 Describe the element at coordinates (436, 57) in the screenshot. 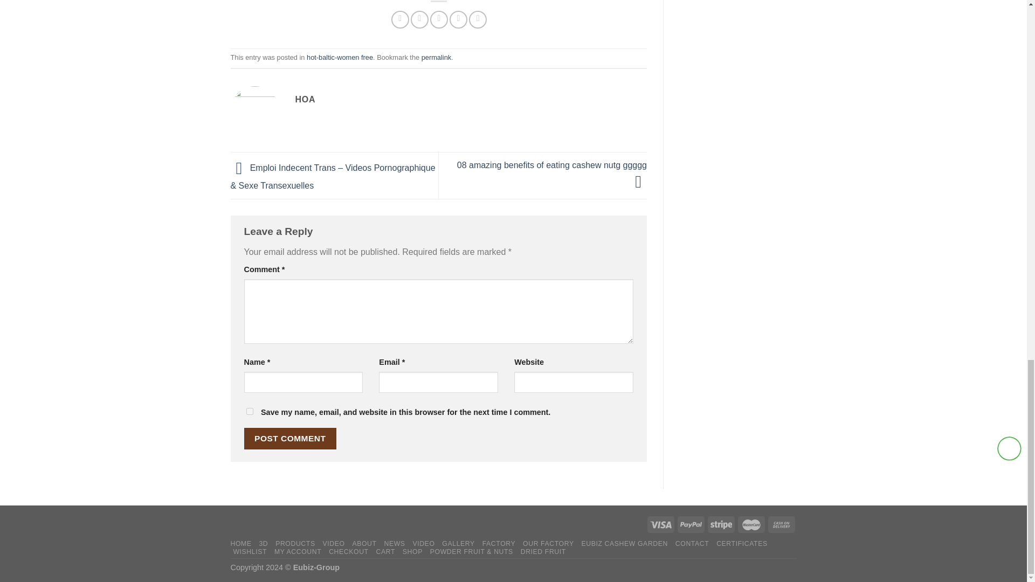

I see `permalink` at that location.